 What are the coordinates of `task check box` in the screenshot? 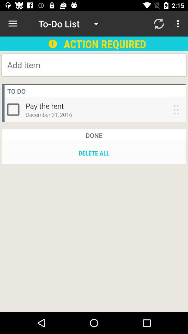 It's located at (15, 109).